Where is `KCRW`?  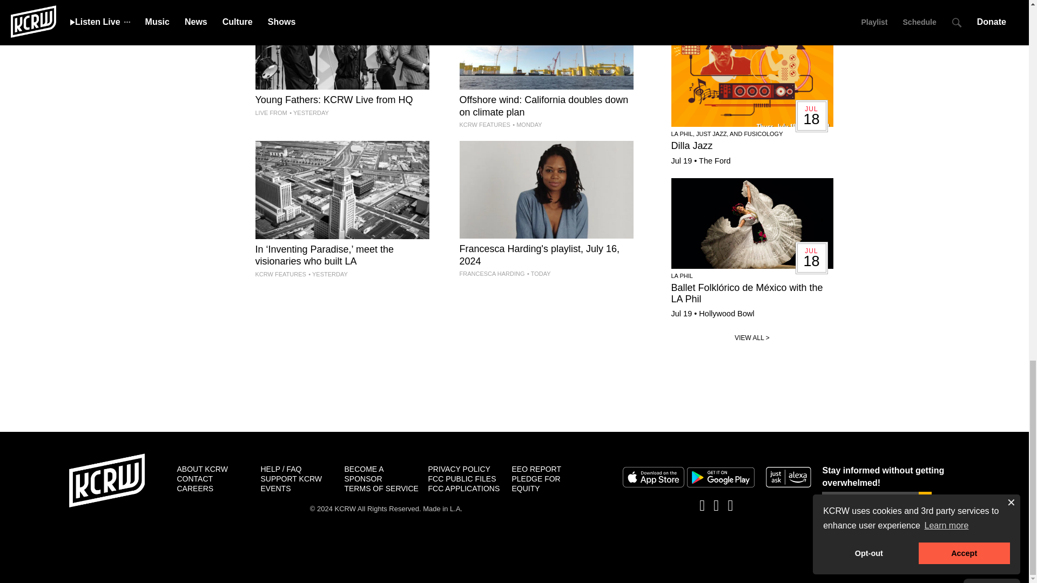 KCRW is located at coordinates (107, 480).